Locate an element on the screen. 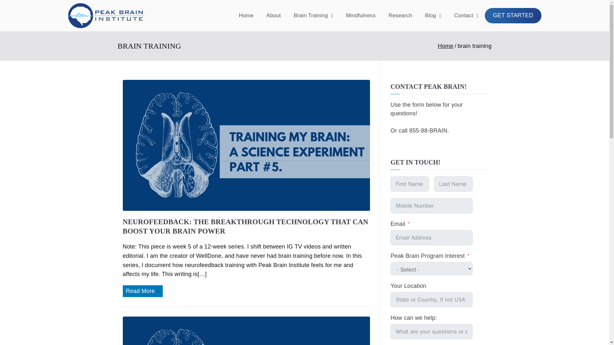  Brain Training is located at coordinates (313, 15).